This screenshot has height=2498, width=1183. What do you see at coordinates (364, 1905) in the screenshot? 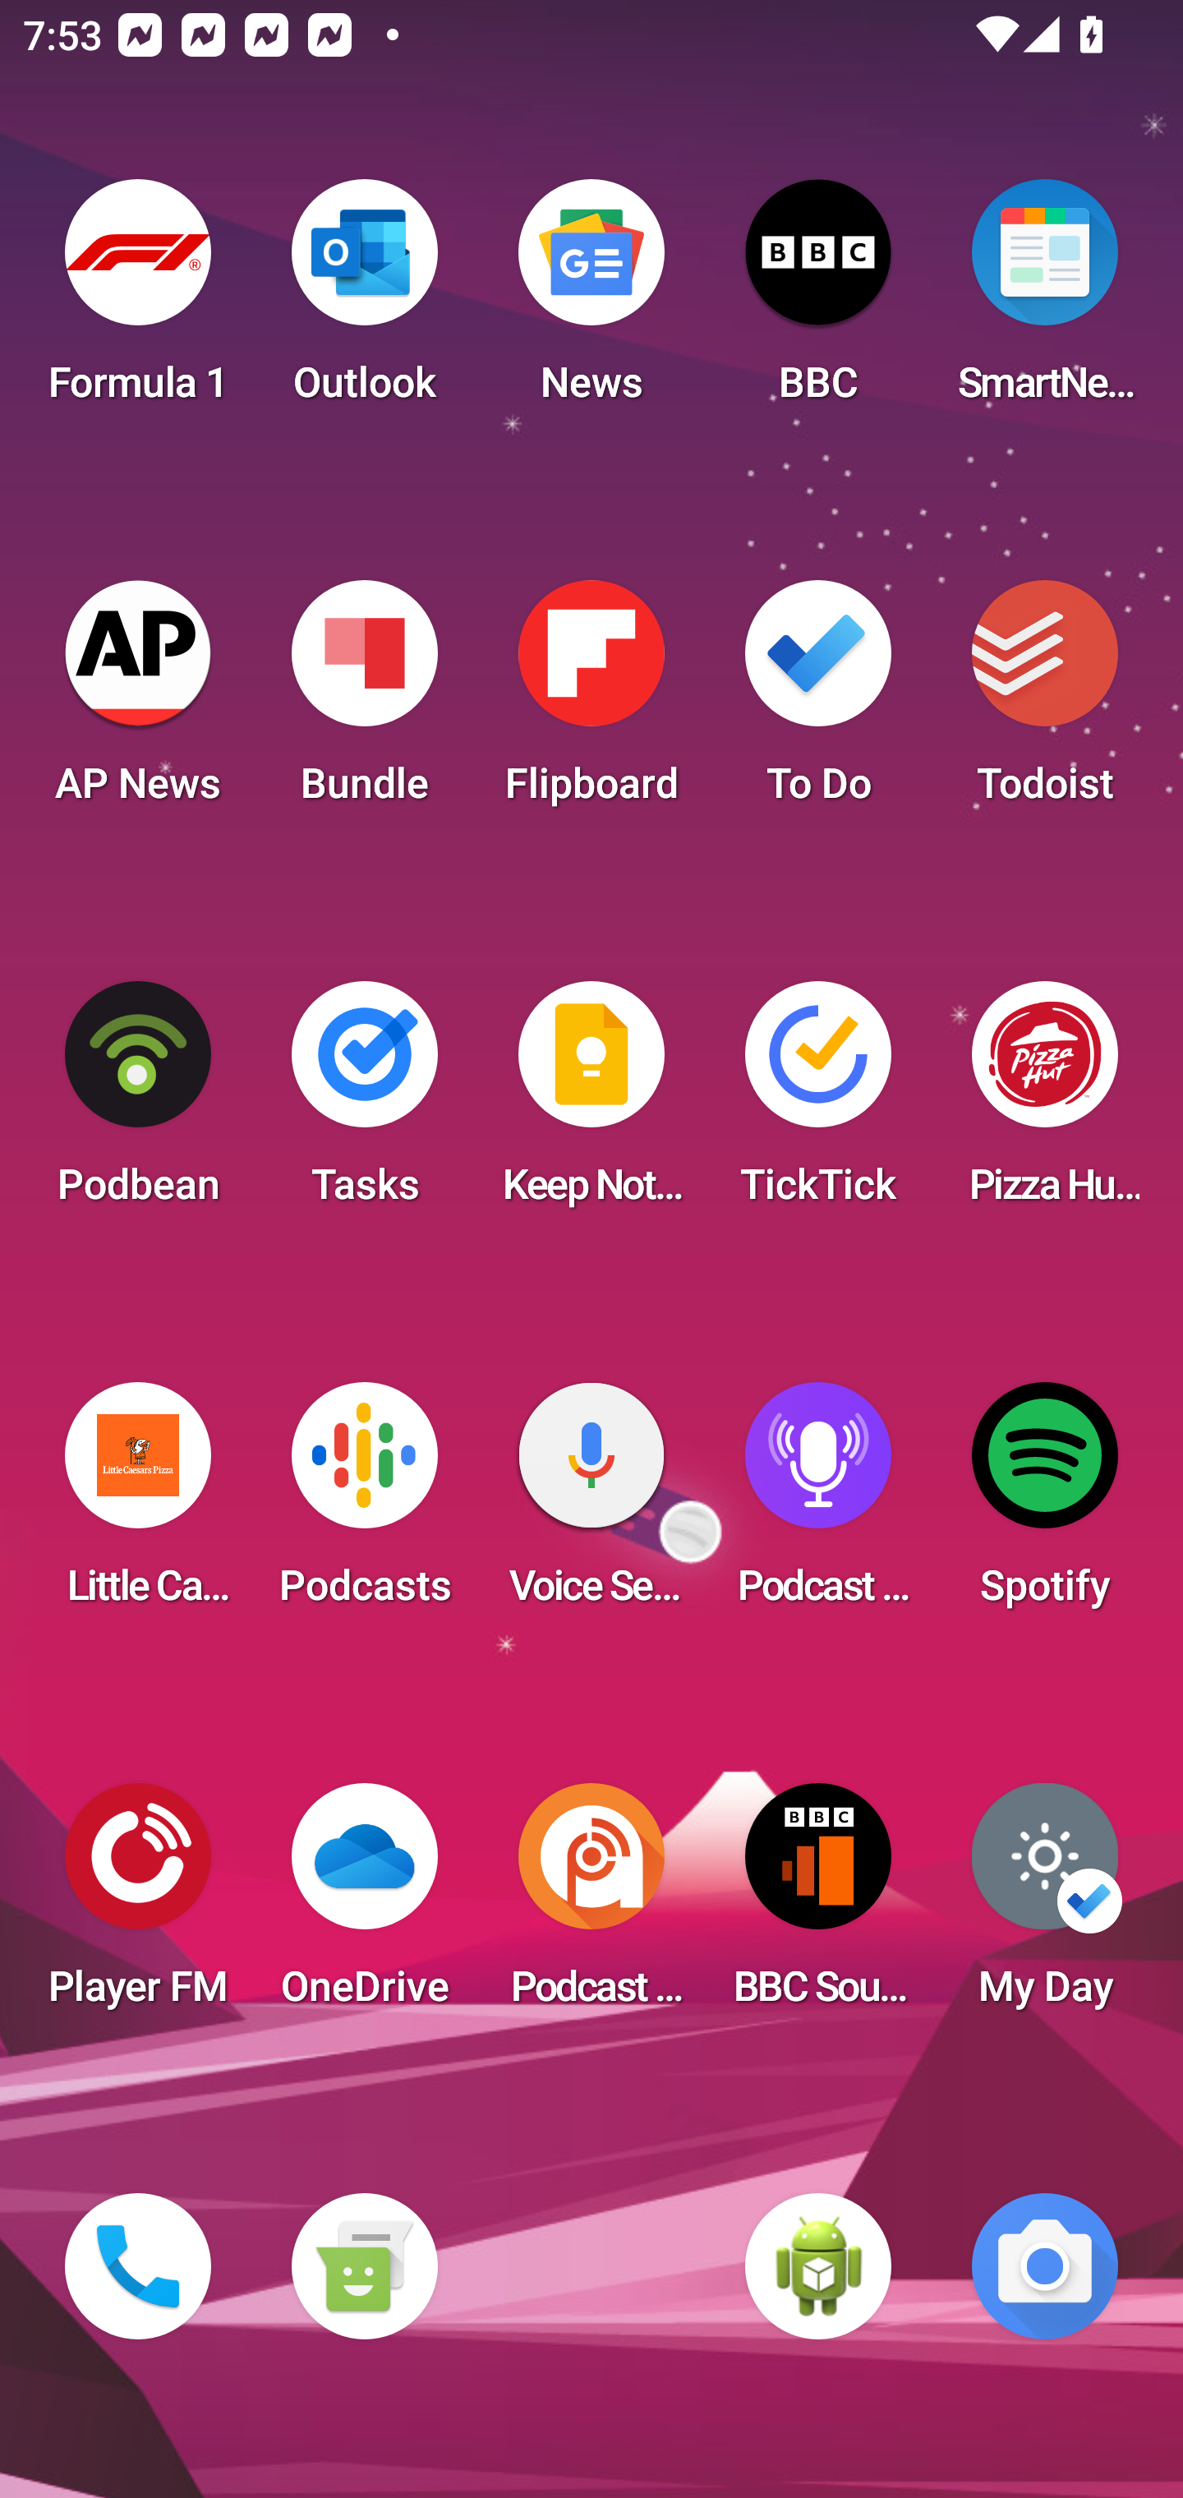
I see `OneDrive` at bounding box center [364, 1905].